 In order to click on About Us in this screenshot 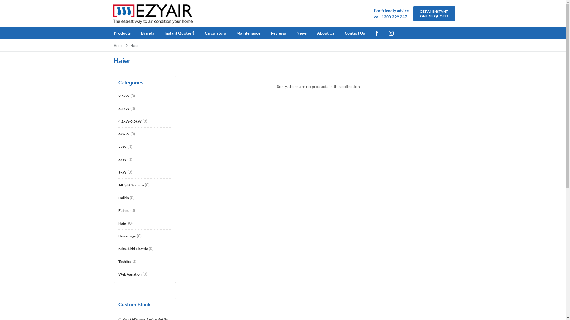, I will do `click(330, 33)`.